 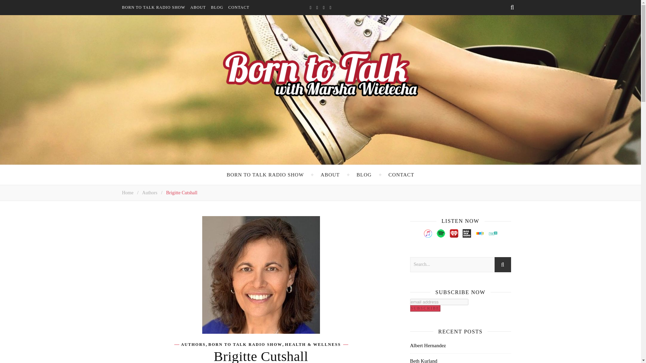 I want to click on ABOUT, so click(x=330, y=175).